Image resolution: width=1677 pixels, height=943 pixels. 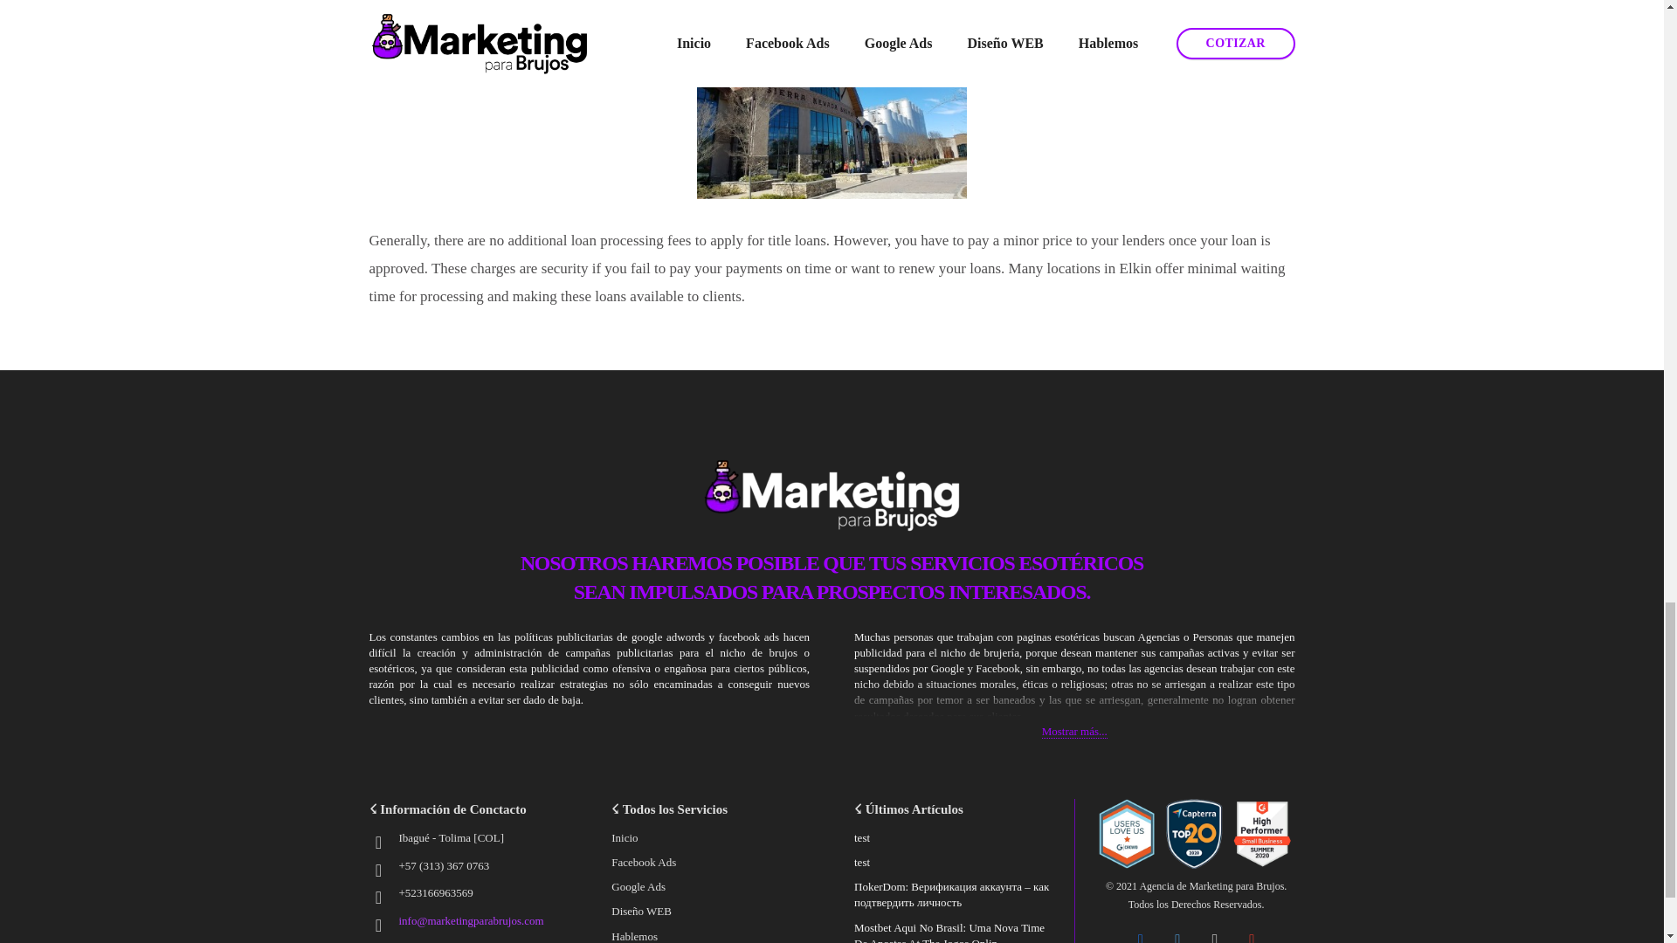 What do you see at coordinates (1252, 933) in the screenshot?
I see `Google` at bounding box center [1252, 933].